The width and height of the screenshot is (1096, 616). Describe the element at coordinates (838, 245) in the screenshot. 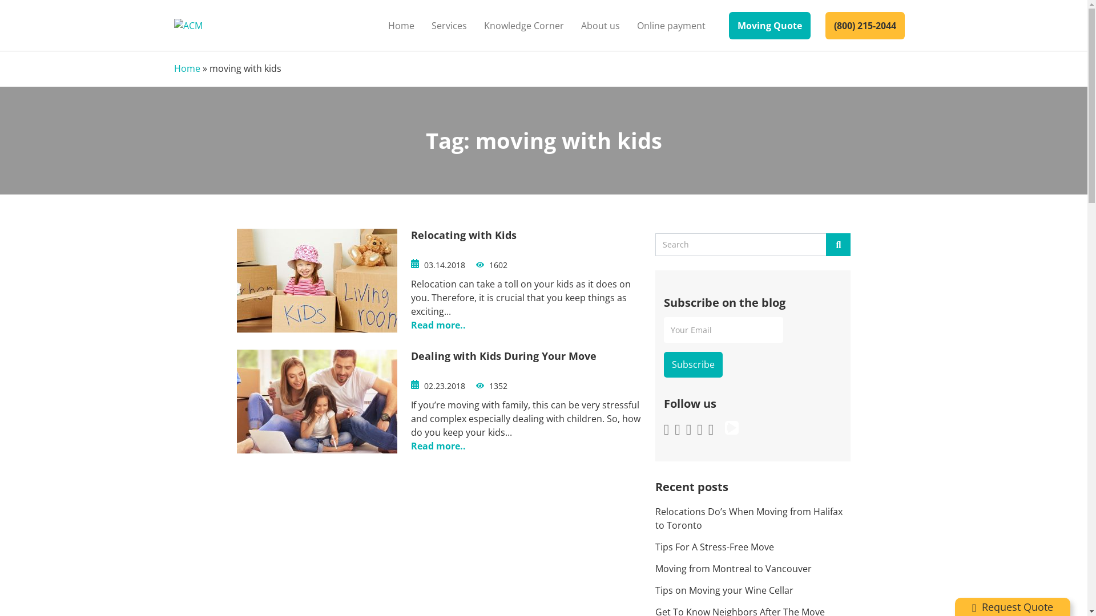

I see `Search` at that location.